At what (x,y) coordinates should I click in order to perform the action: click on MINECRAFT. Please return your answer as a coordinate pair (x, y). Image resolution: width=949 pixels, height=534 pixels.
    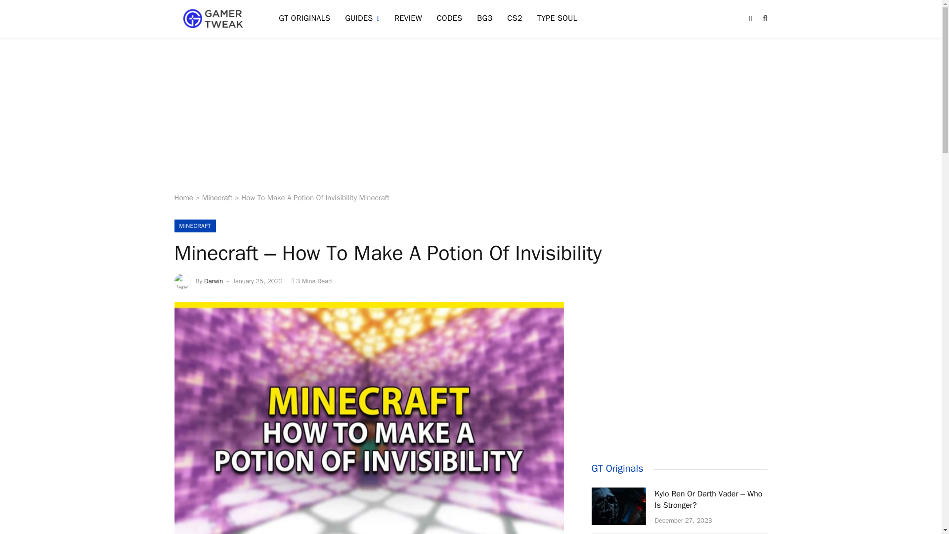
    Looking at the image, I should click on (194, 225).